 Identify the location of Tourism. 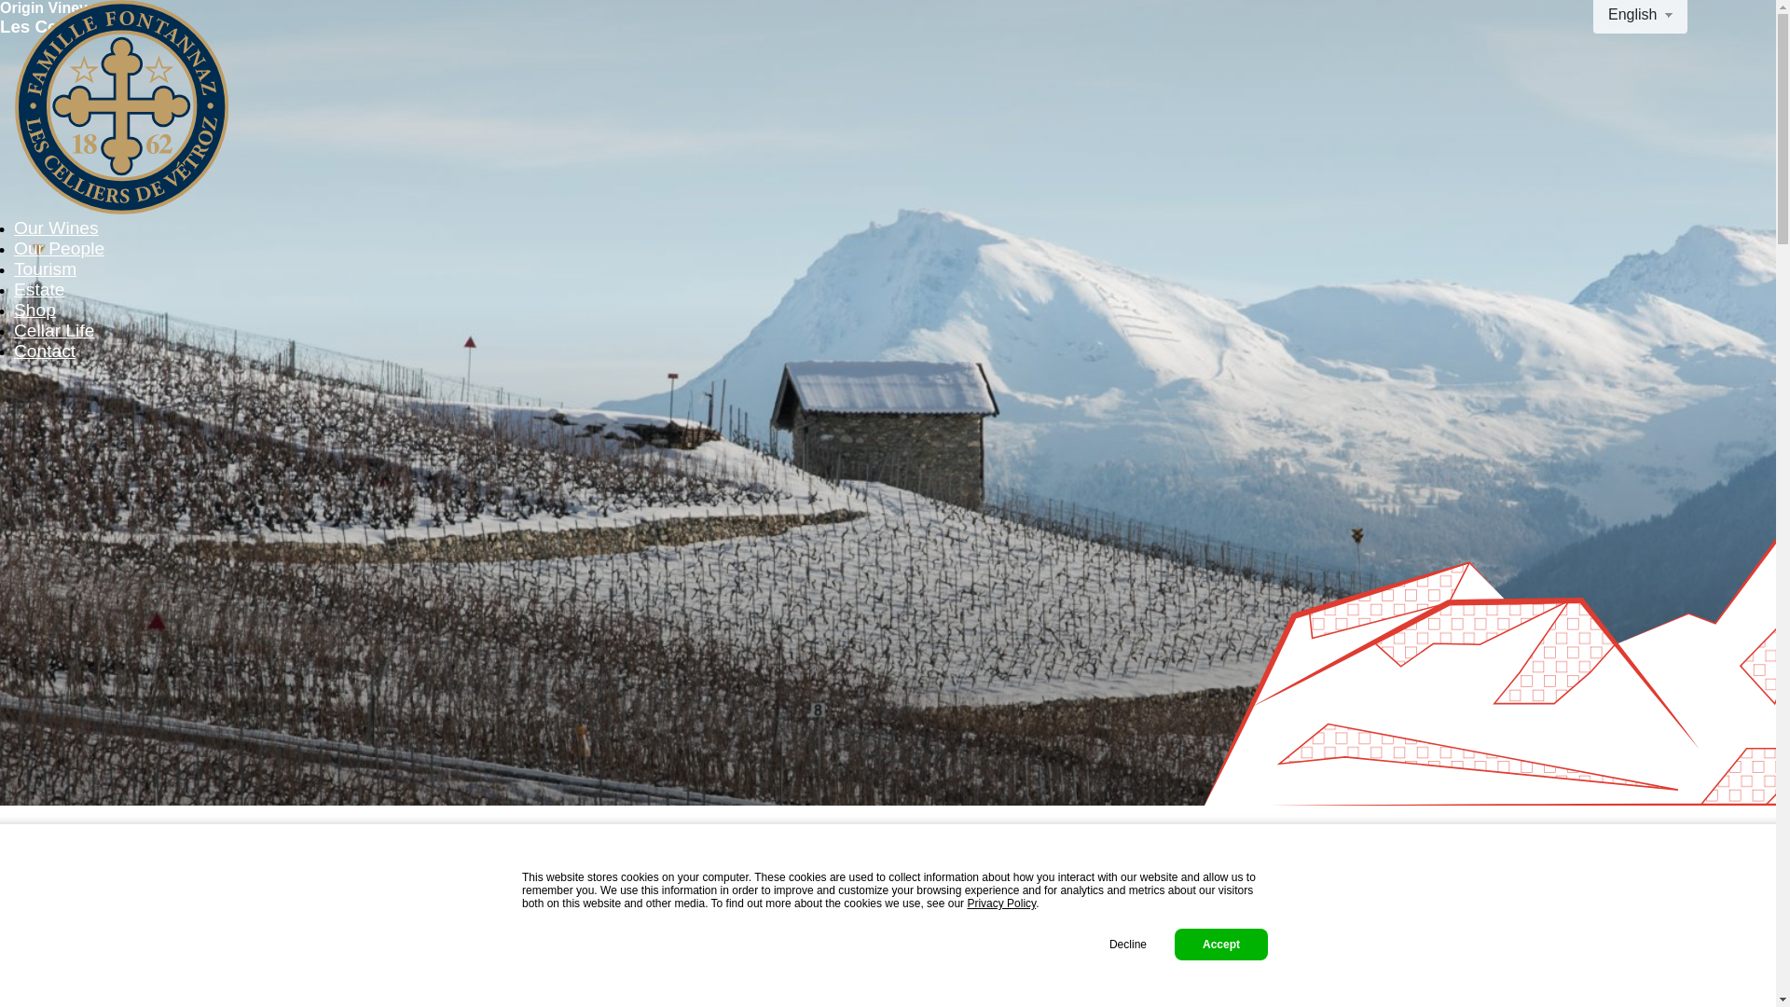
(45, 269).